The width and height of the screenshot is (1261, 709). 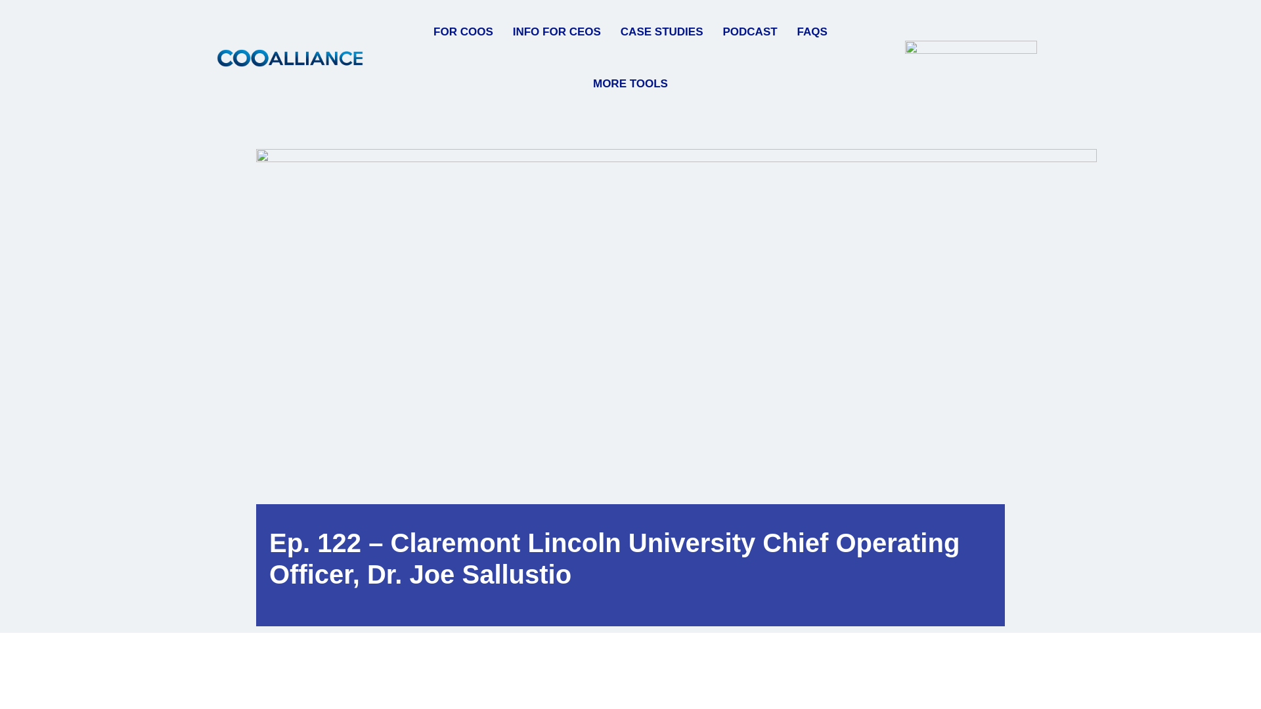 What do you see at coordinates (749, 32) in the screenshot?
I see `PODCAST` at bounding box center [749, 32].